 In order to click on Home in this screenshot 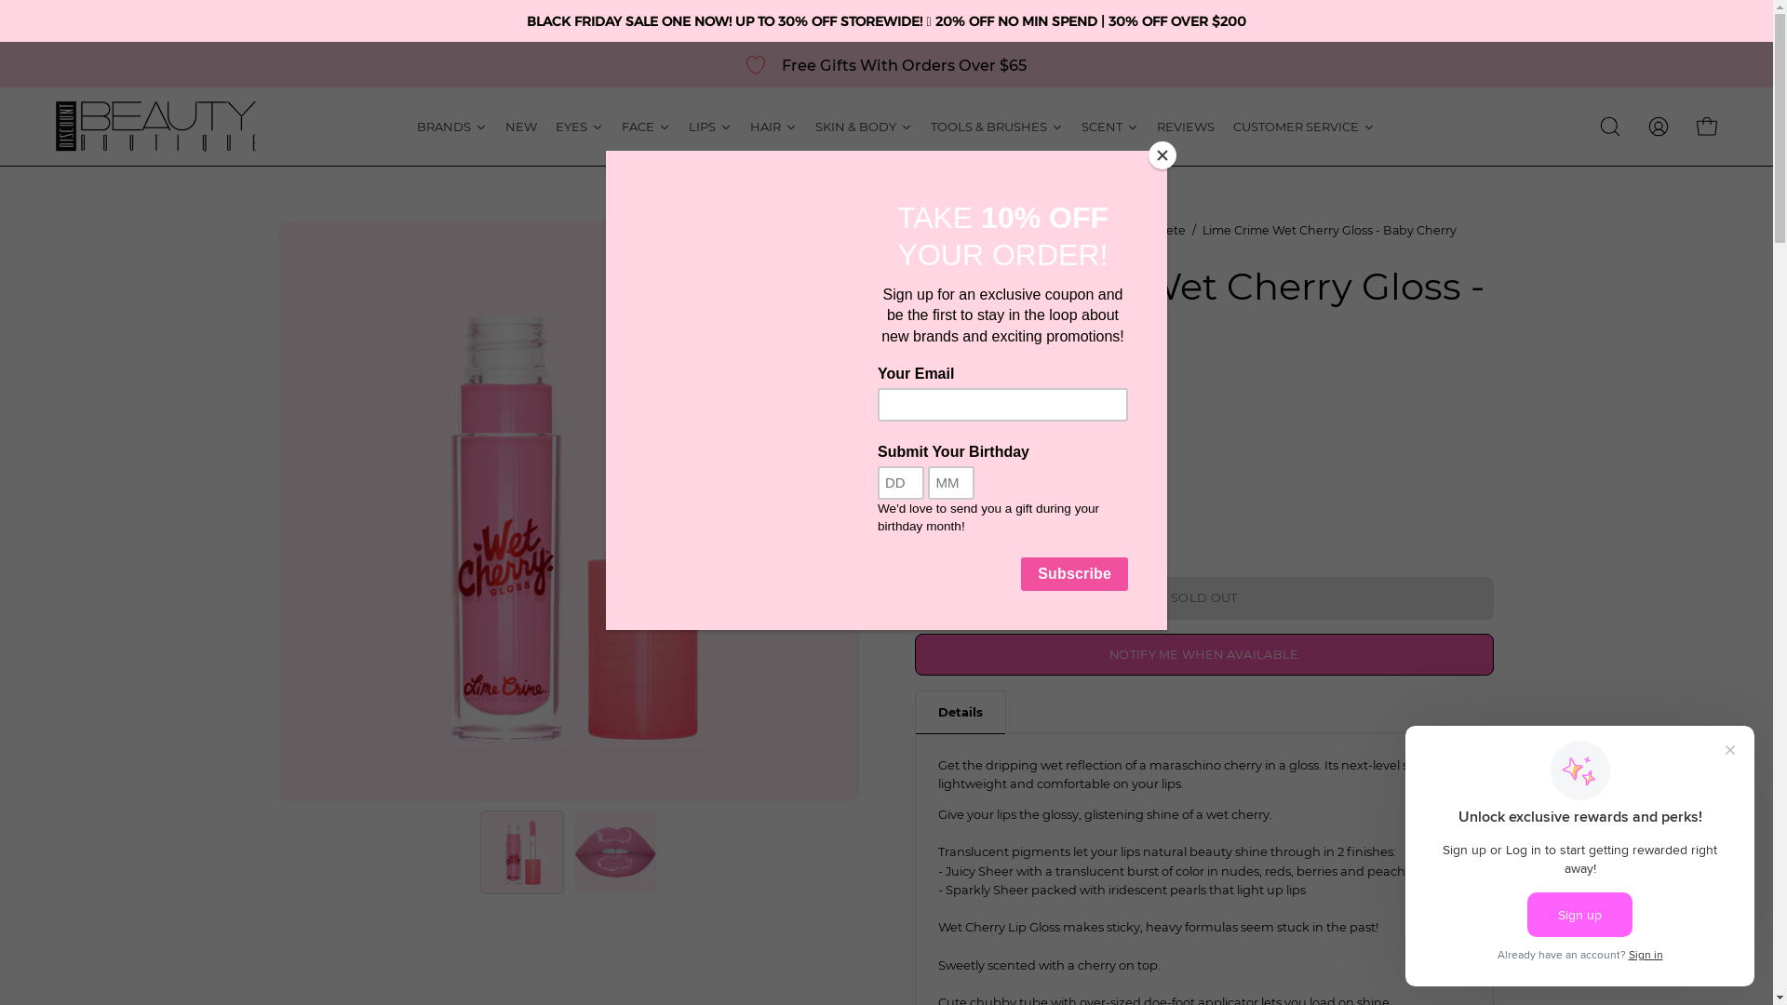, I will do `click(933, 231)`.